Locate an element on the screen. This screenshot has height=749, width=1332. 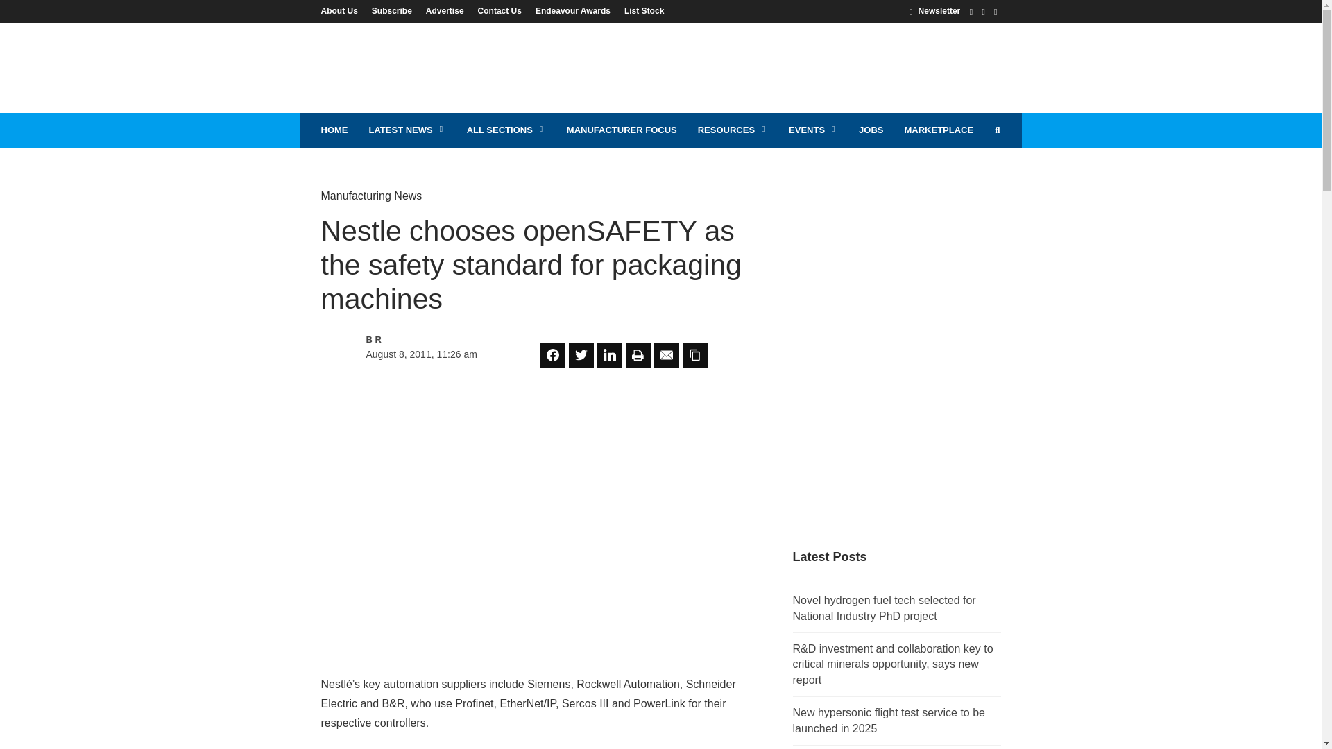
About Us is located at coordinates (342, 10).